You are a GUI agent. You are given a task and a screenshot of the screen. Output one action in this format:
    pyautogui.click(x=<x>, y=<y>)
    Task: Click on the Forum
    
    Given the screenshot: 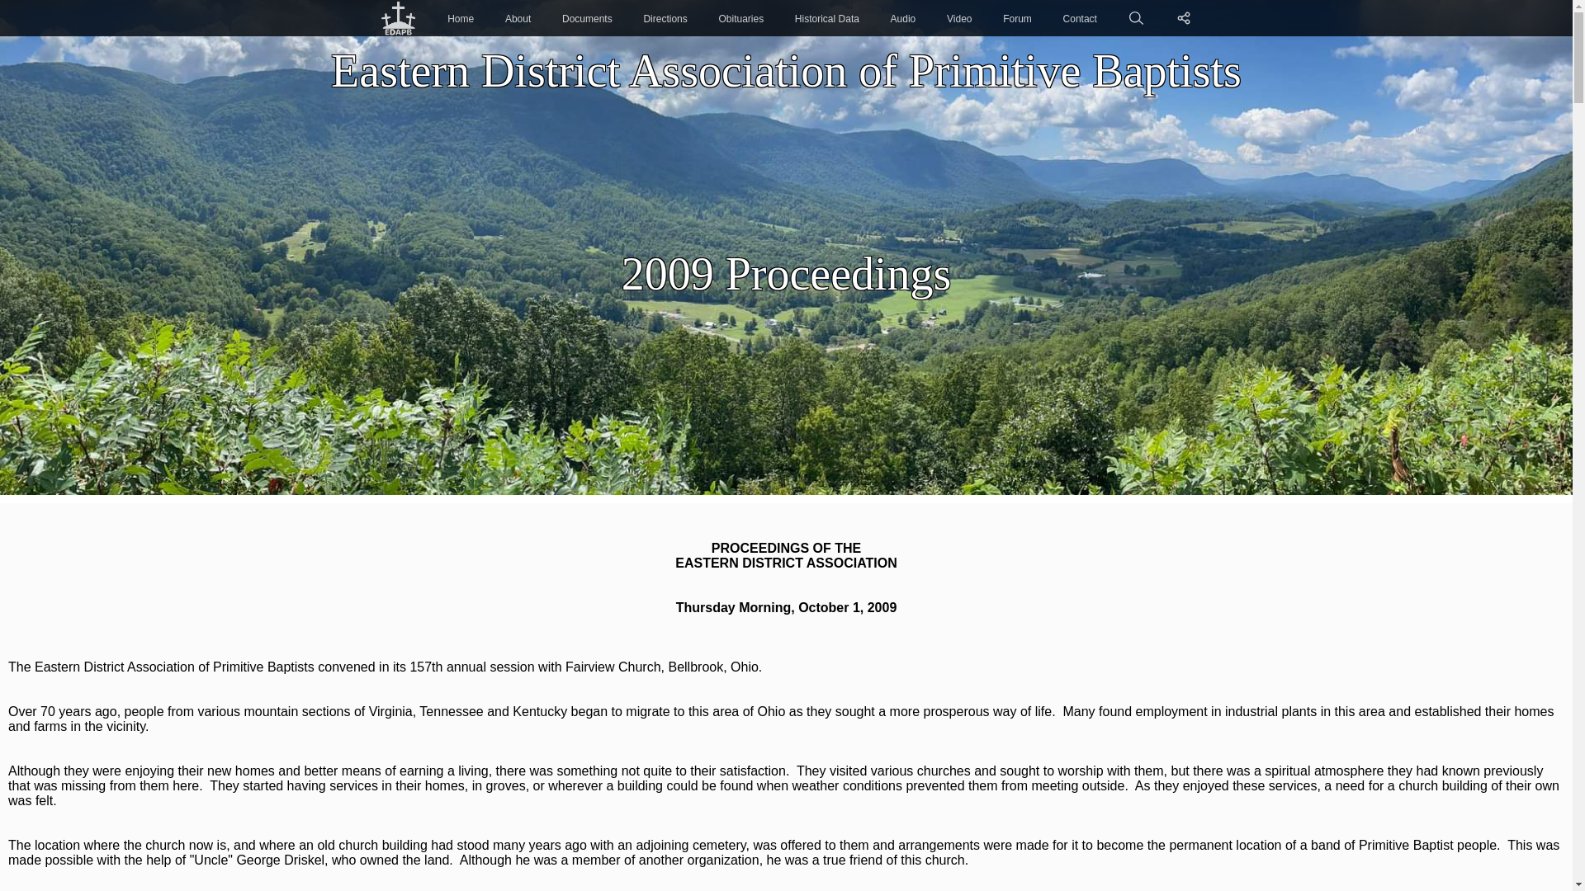 What is the action you would take?
    pyautogui.click(x=1017, y=19)
    